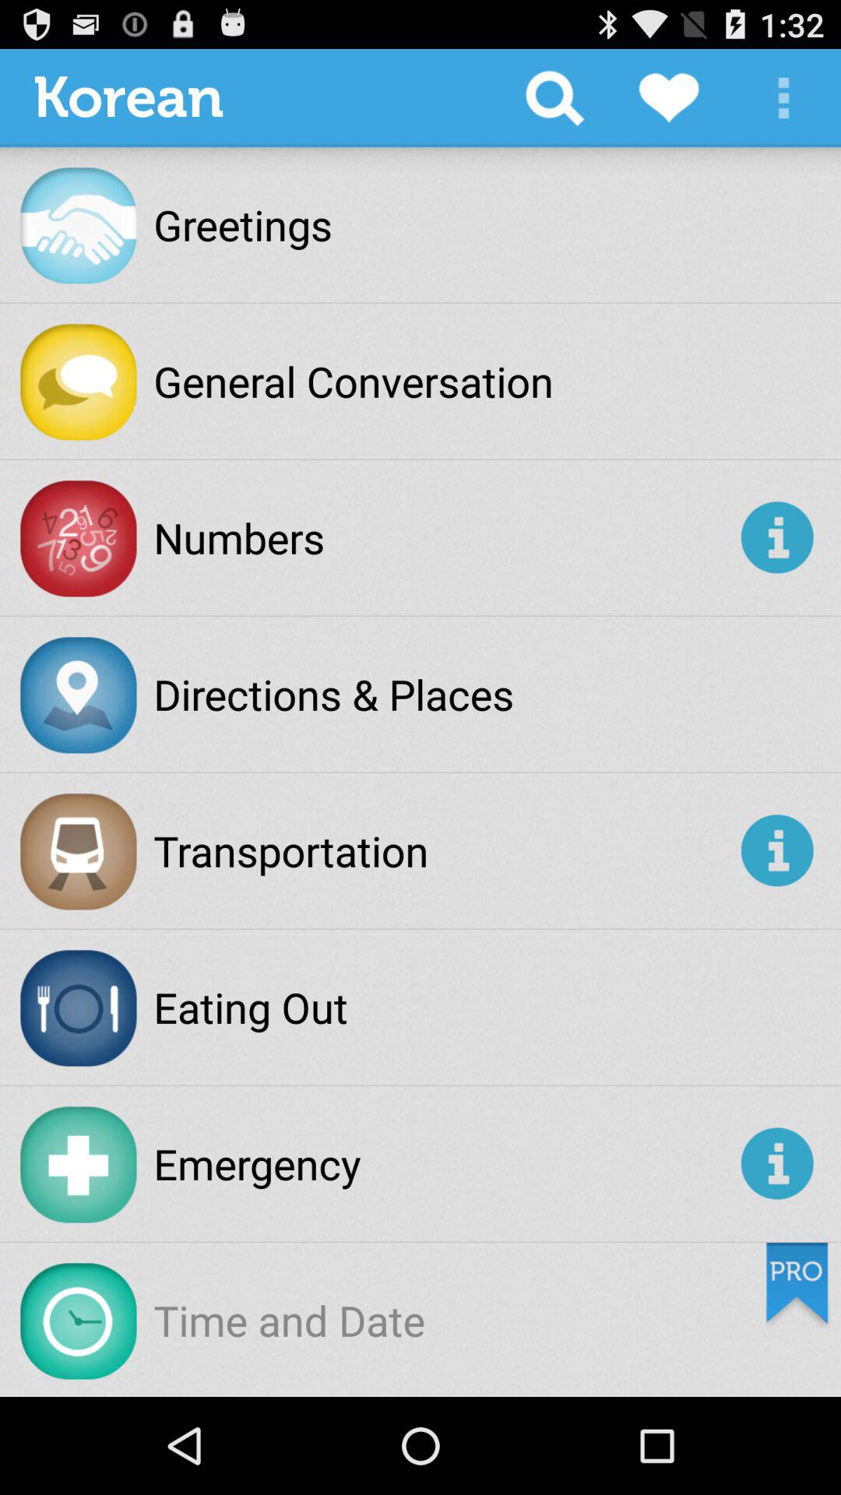 The image size is (841, 1495). What do you see at coordinates (290, 1319) in the screenshot?
I see `swipe until the time and date app` at bounding box center [290, 1319].